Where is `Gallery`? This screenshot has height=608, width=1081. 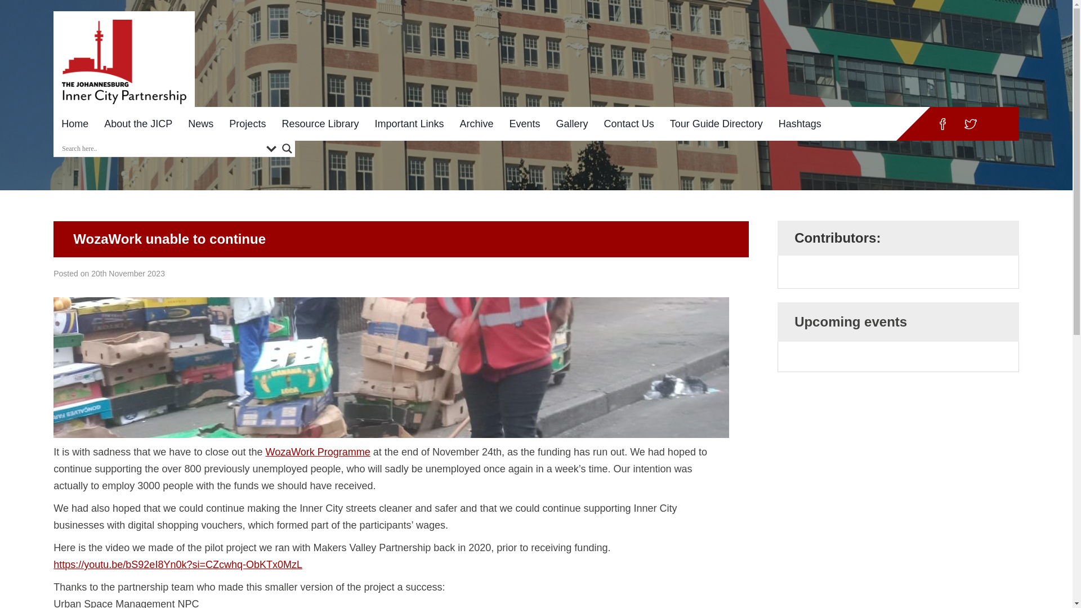
Gallery is located at coordinates (572, 124).